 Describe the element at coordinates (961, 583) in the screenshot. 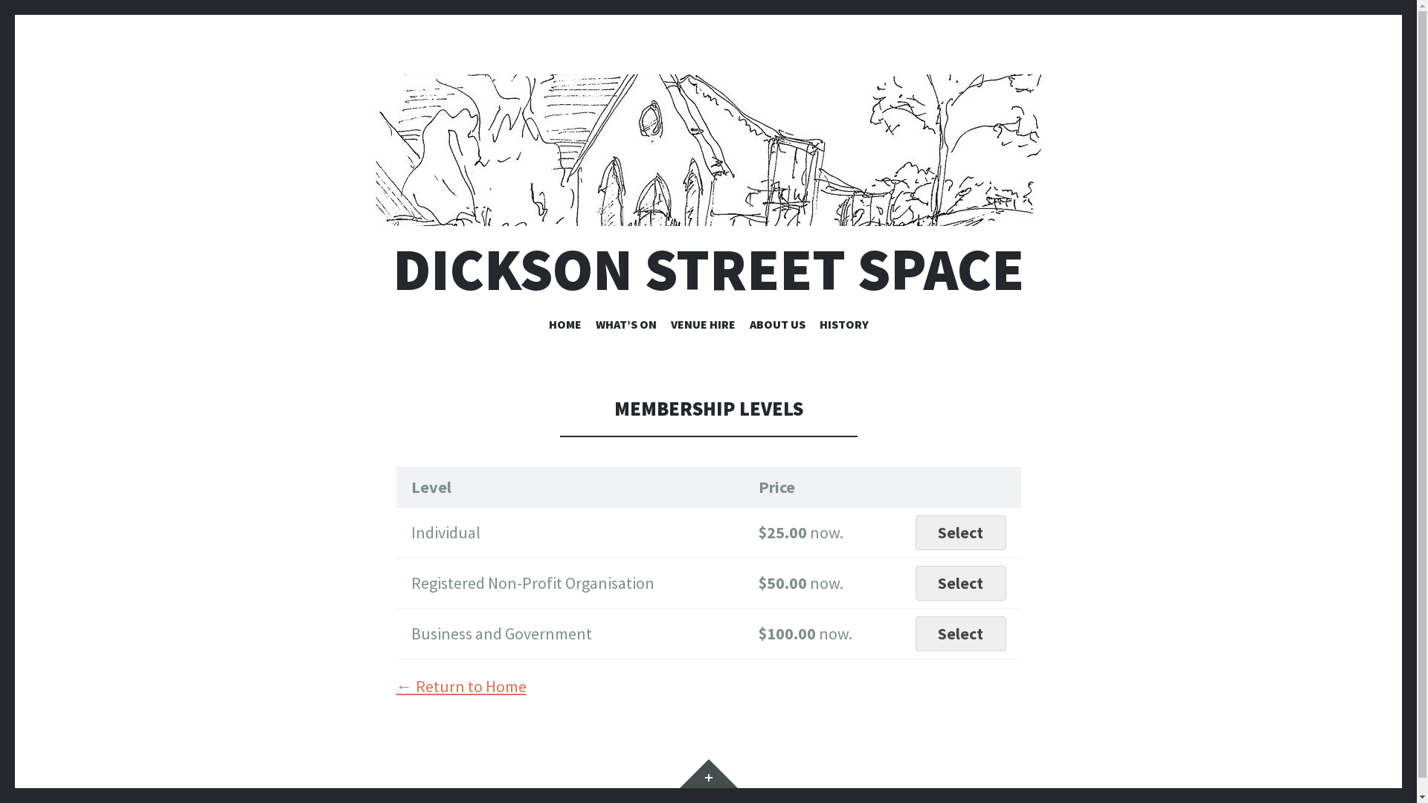

I see `Select` at that location.